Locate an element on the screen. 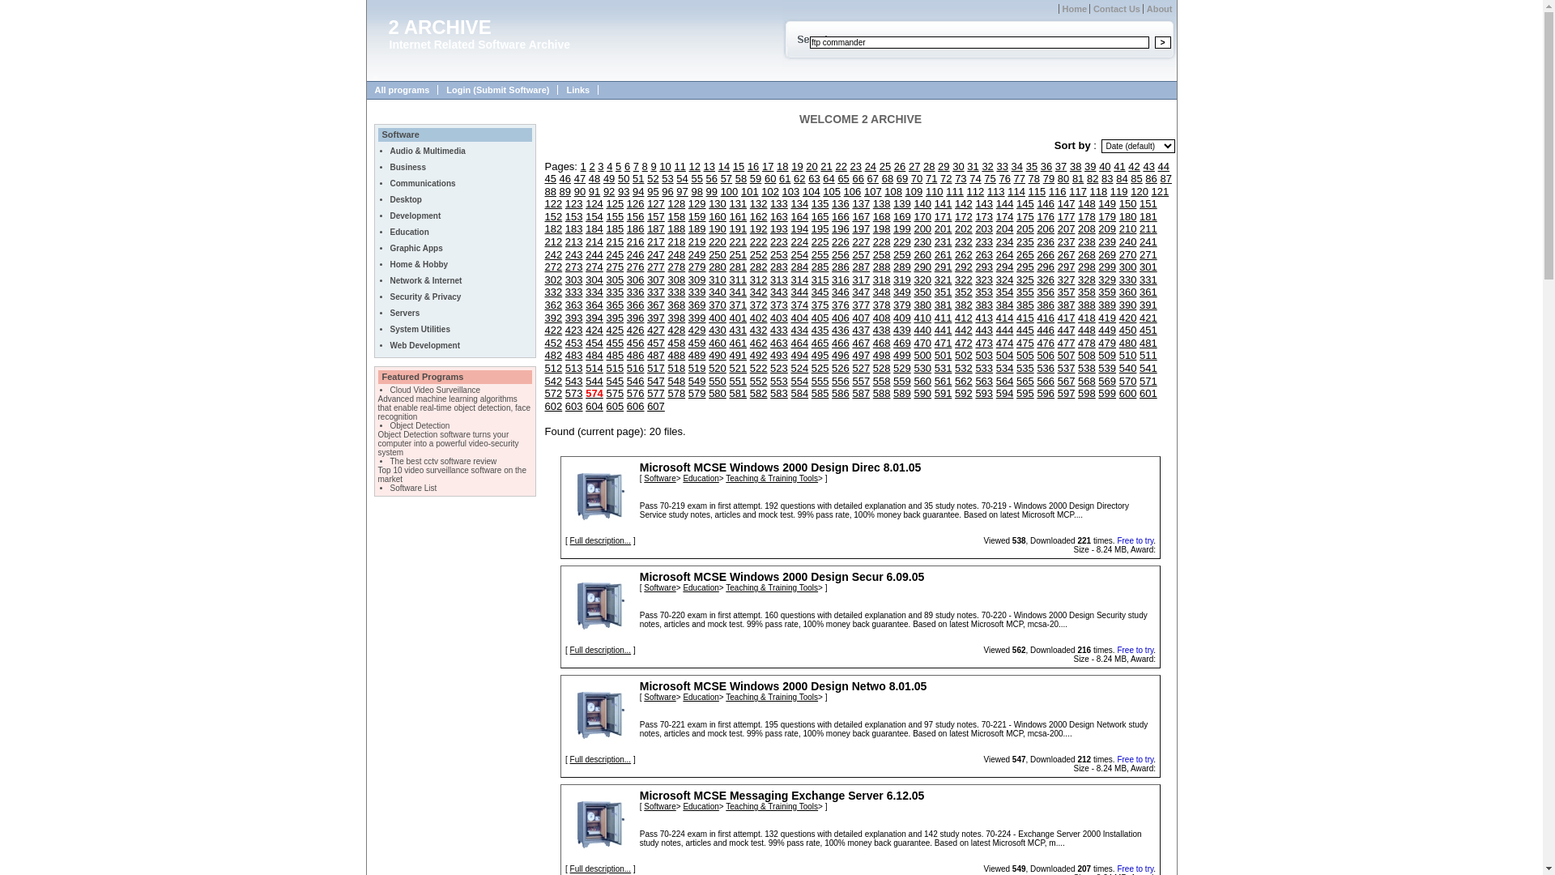  513 is located at coordinates (574, 368).